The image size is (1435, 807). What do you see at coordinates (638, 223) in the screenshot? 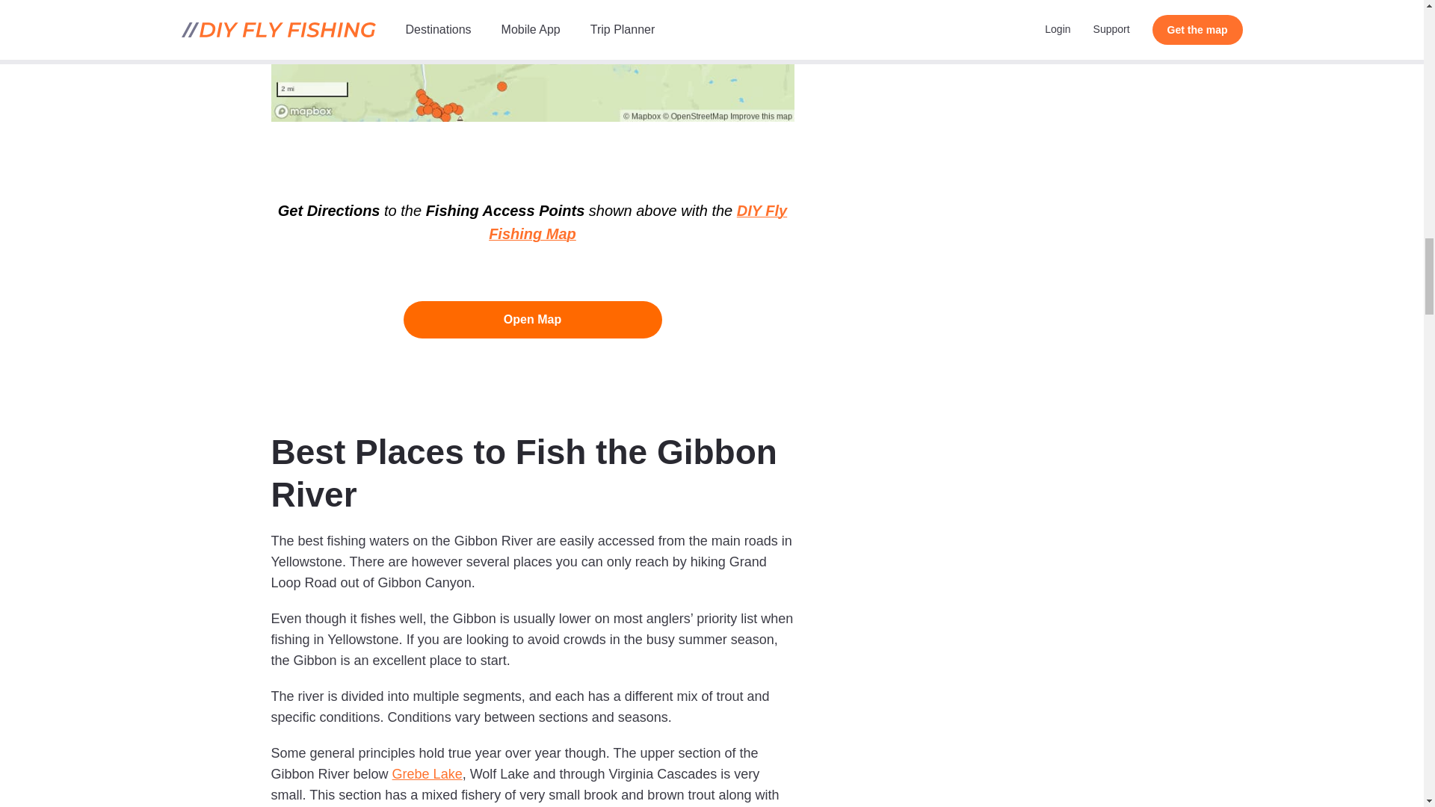
I see `DIY Fly Fishing Map` at bounding box center [638, 223].